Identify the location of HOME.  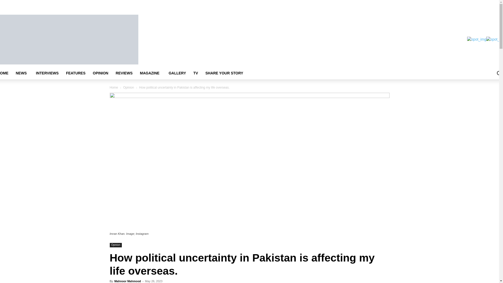
(6, 73).